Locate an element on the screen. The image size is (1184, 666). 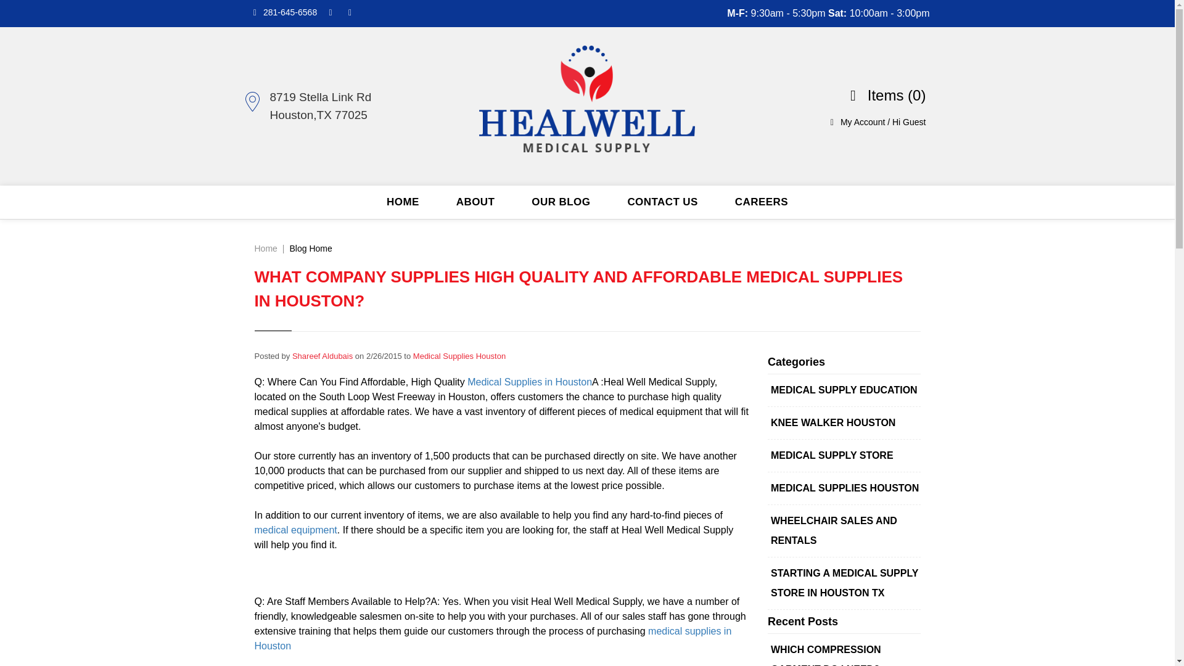
Blog Home is located at coordinates (311, 249).